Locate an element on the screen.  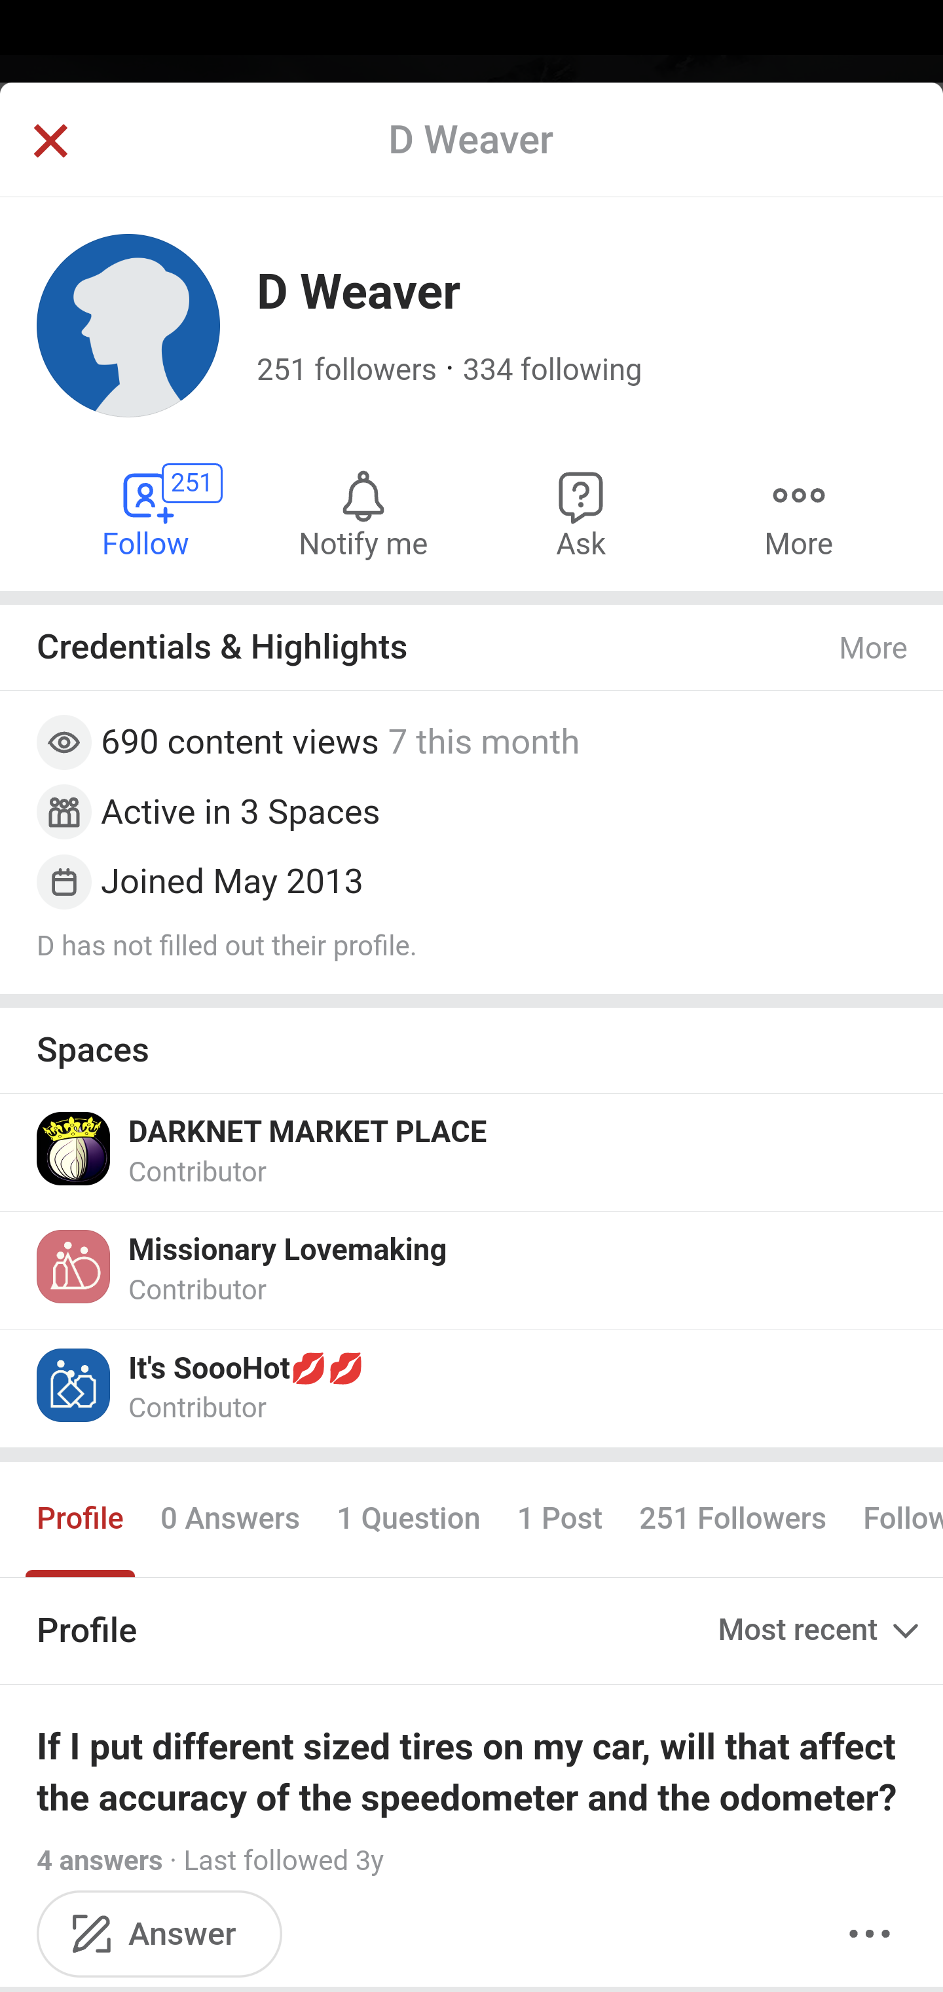
0 Answers is located at coordinates (230, 1519).